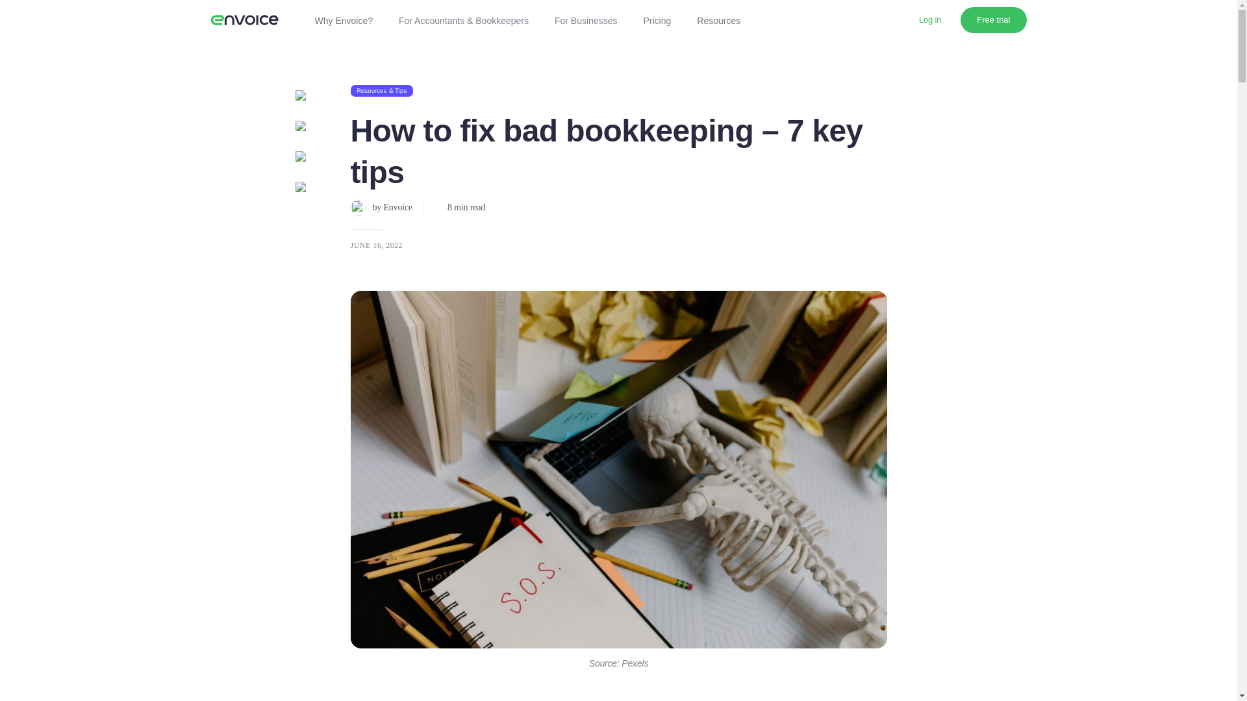 This screenshot has width=1247, height=701. Describe the element at coordinates (993, 19) in the screenshot. I see `Free trial` at that location.